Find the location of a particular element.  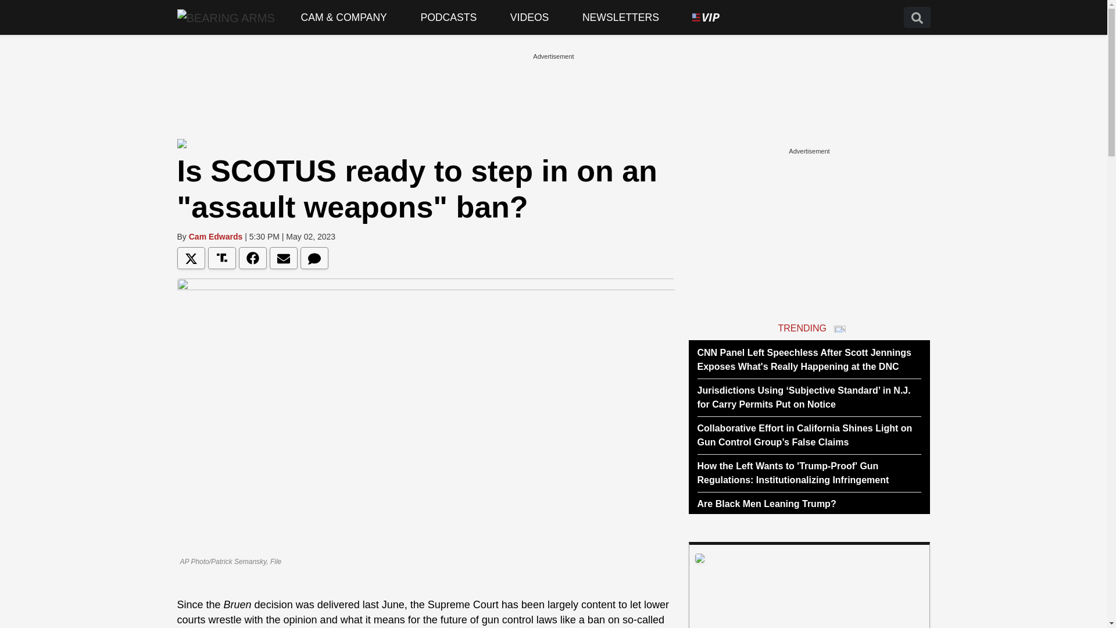

VIP is located at coordinates (706, 17).